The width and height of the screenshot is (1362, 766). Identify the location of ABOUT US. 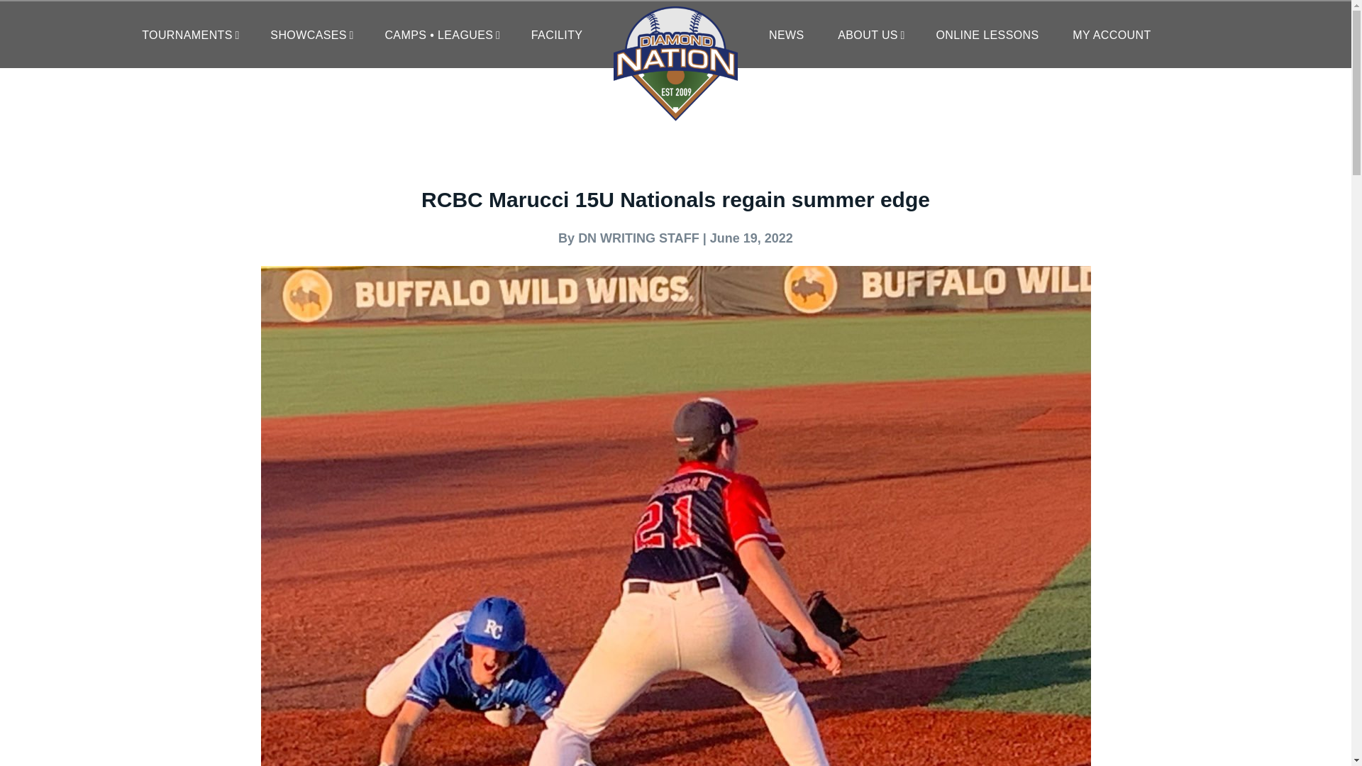
(870, 35).